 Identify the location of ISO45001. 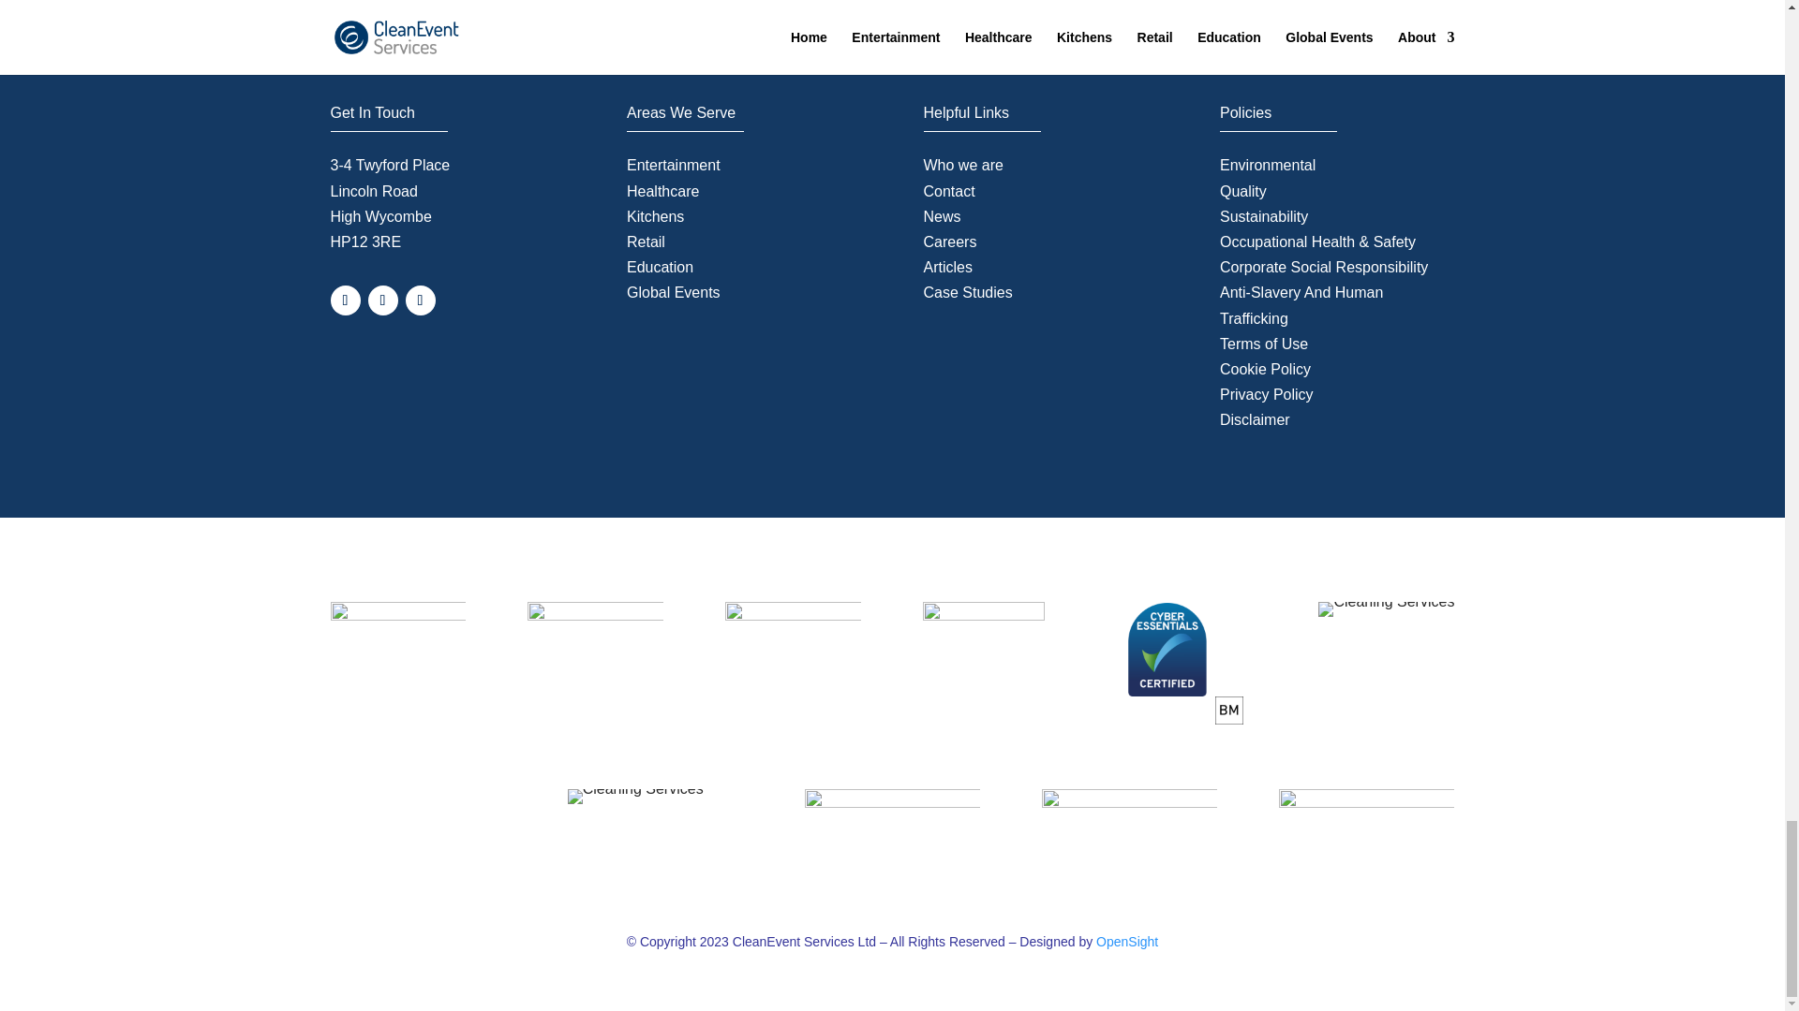
(1129, 826).